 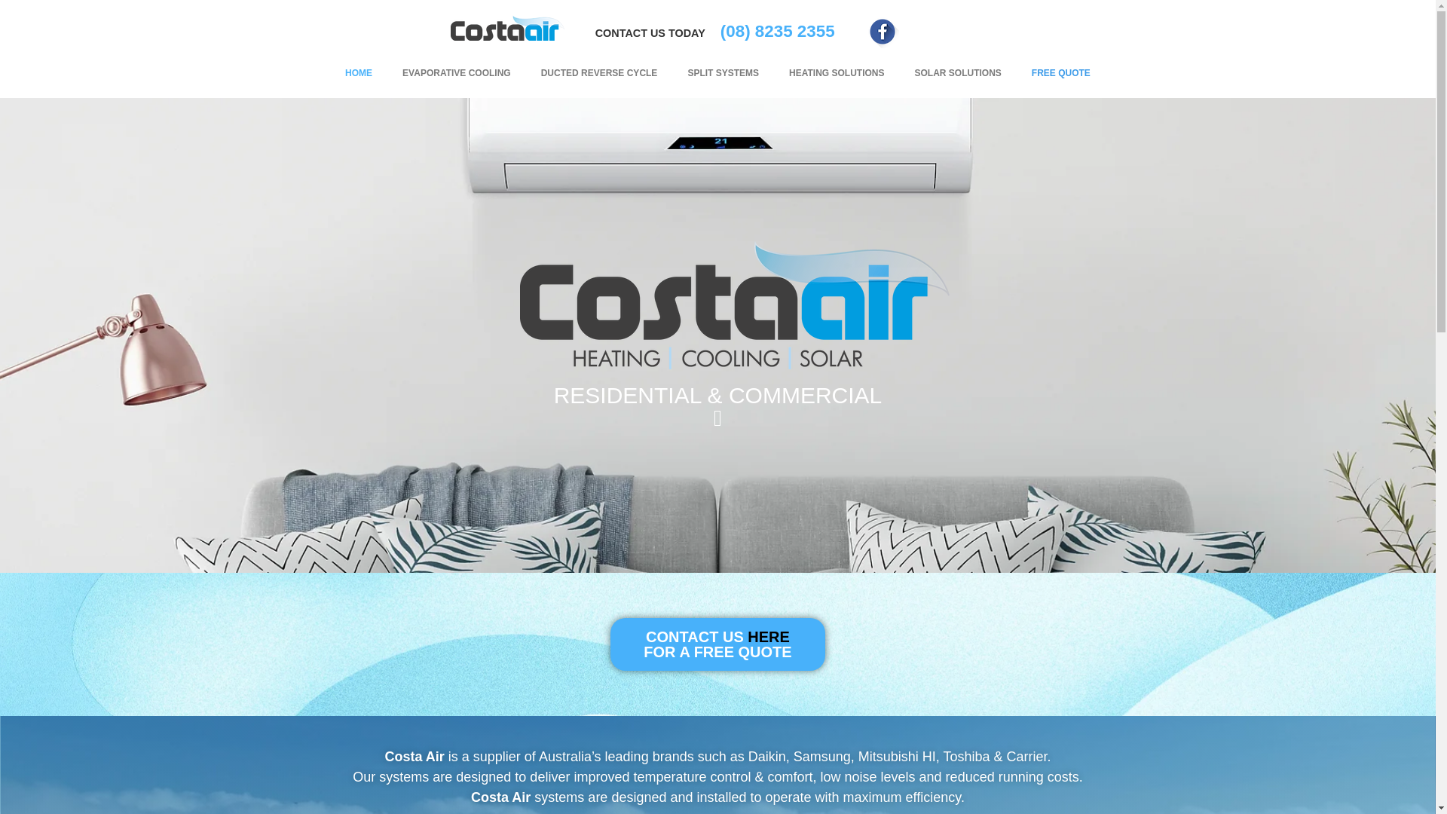 I want to click on CONTACT US HERE FOR A FREE QUOTE, so click(x=717, y=644).